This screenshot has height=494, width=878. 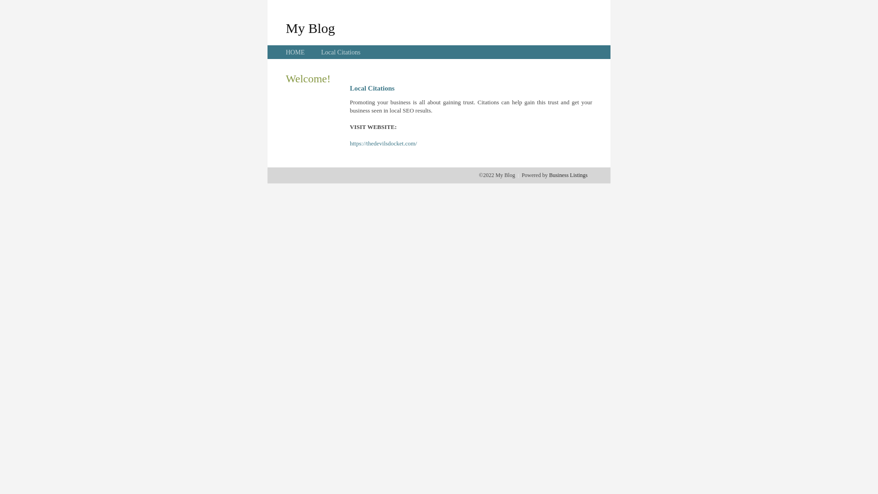 I want to click on Business Listings, so click(x=568, y=175).